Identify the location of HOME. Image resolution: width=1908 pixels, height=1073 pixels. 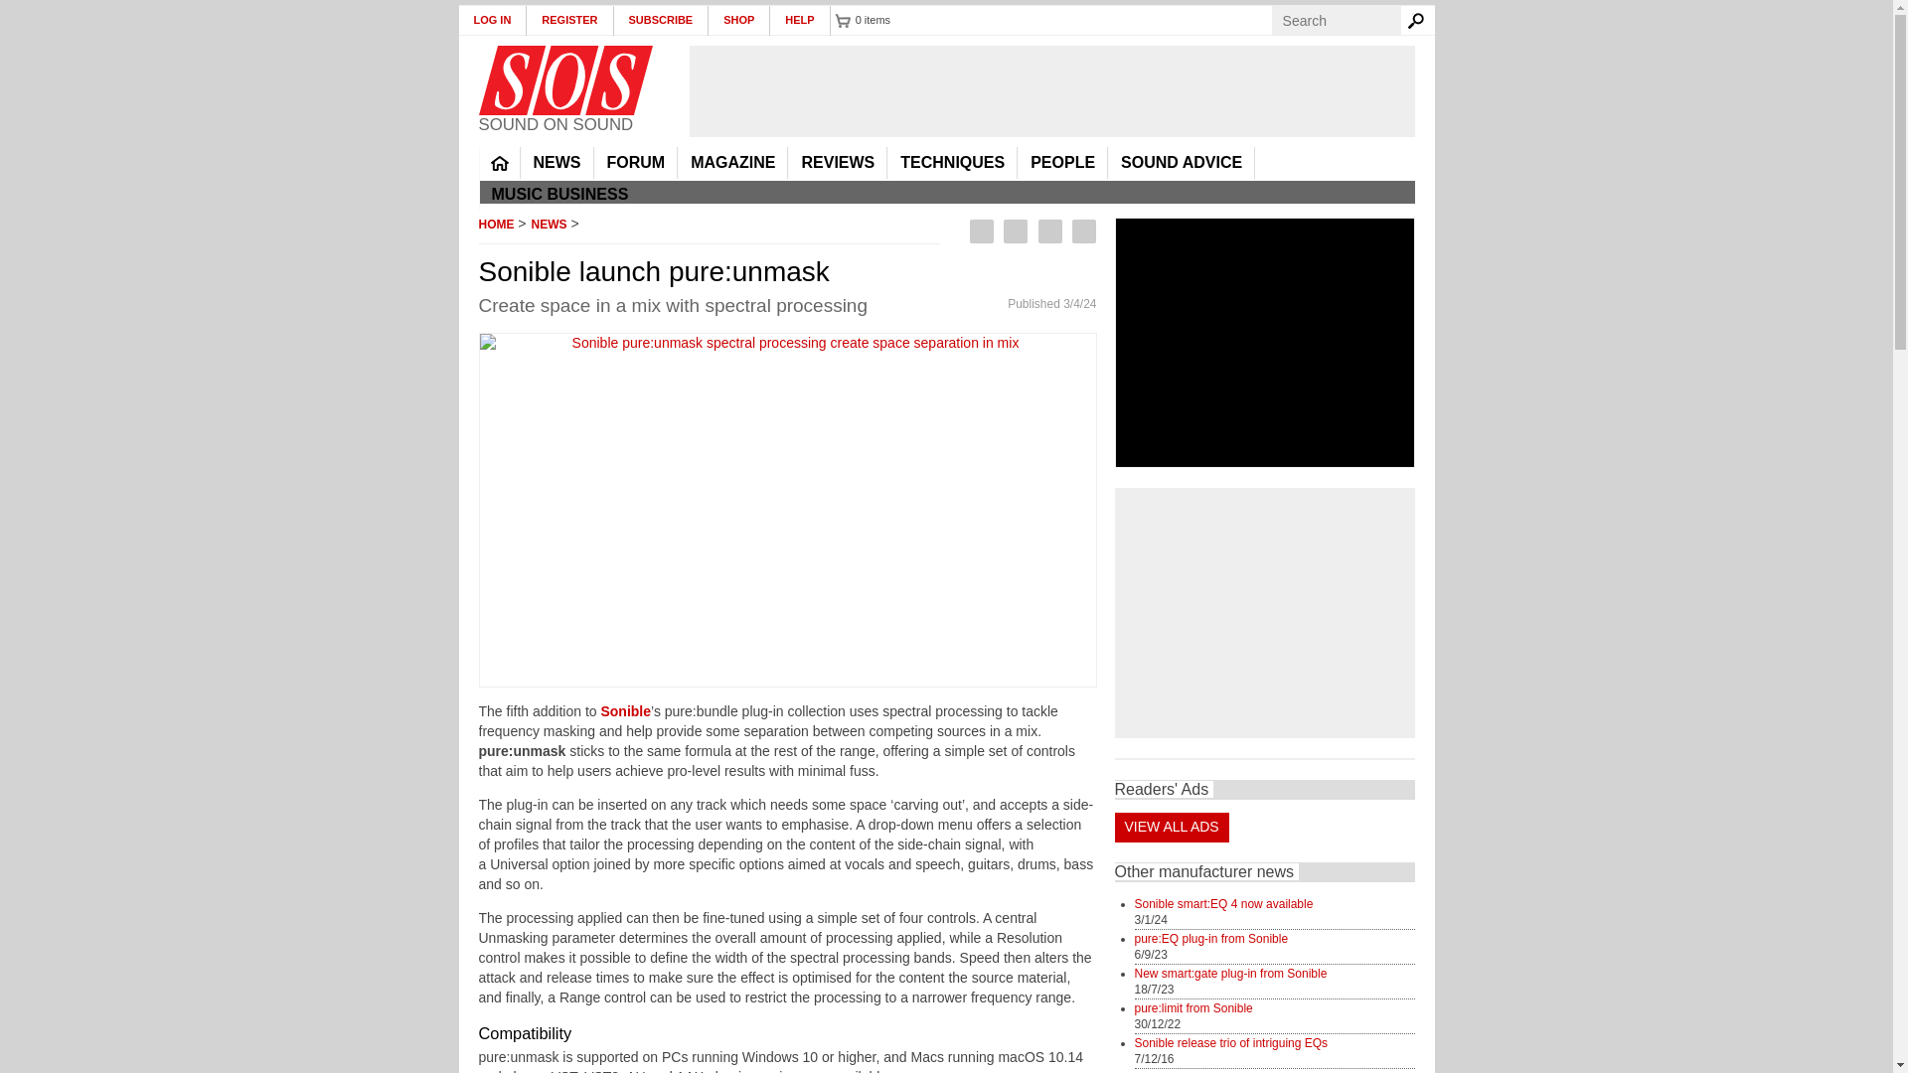
(499, 163).